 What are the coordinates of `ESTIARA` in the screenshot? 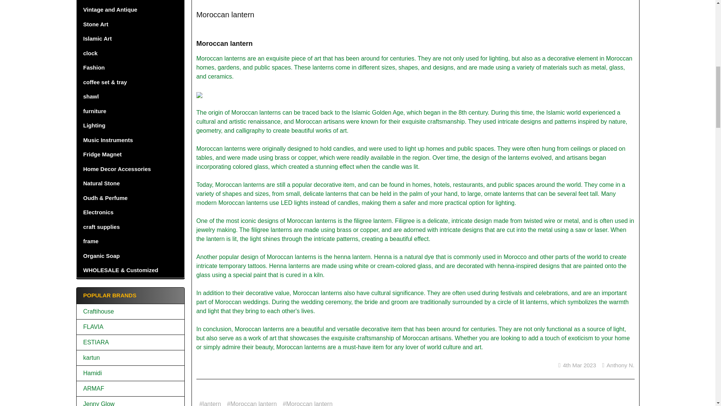 It's located at (130, 342).